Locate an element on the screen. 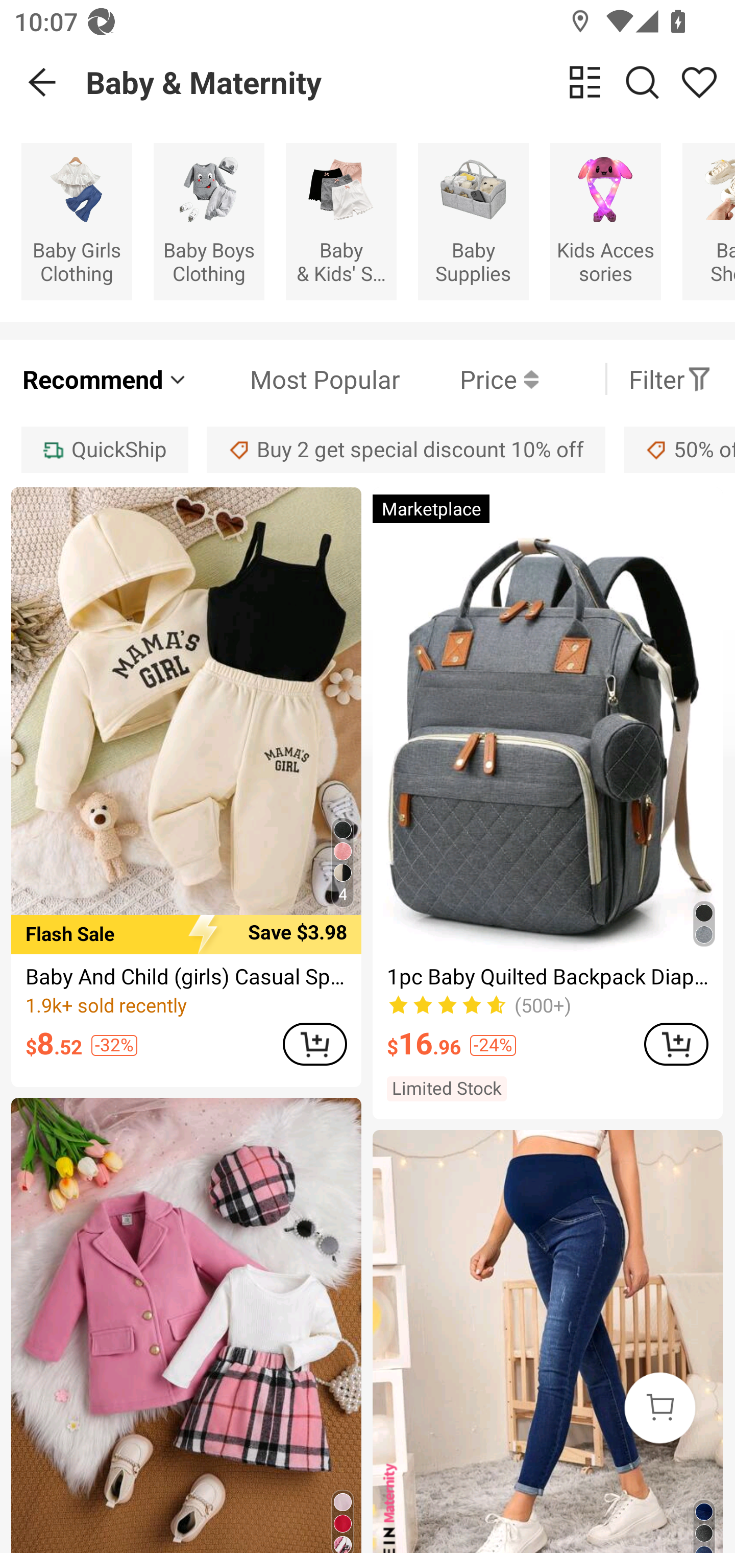 The width and height of the screenshot is (735, 1553). 50% off is located at coordinates (679, 451).